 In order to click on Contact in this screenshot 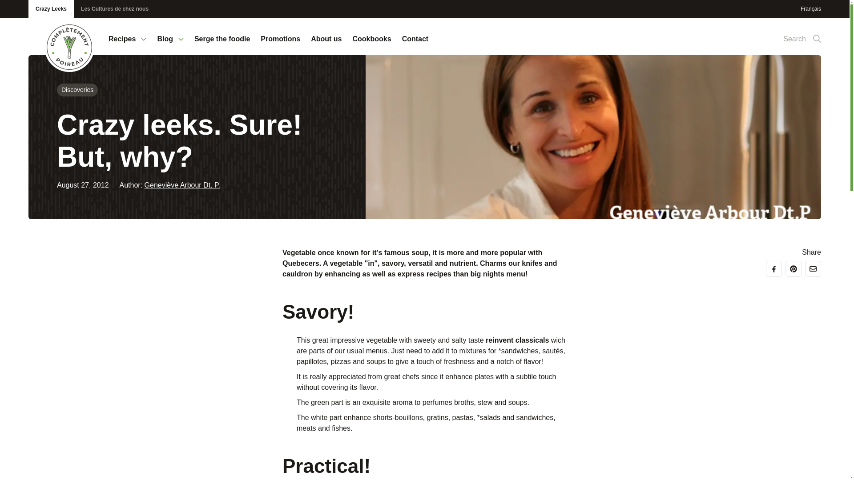, I will do `click(415, 44)`.